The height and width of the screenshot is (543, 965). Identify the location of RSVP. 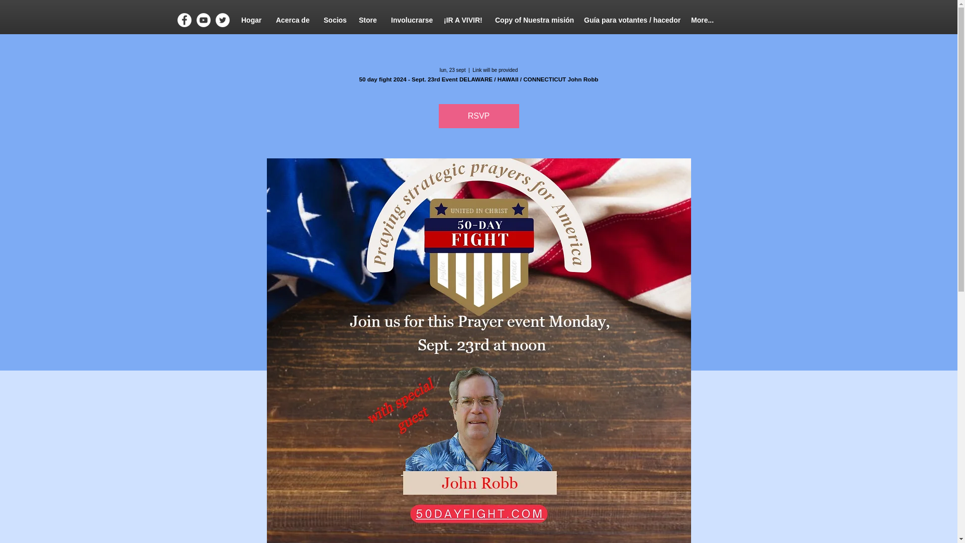
(478, 116).